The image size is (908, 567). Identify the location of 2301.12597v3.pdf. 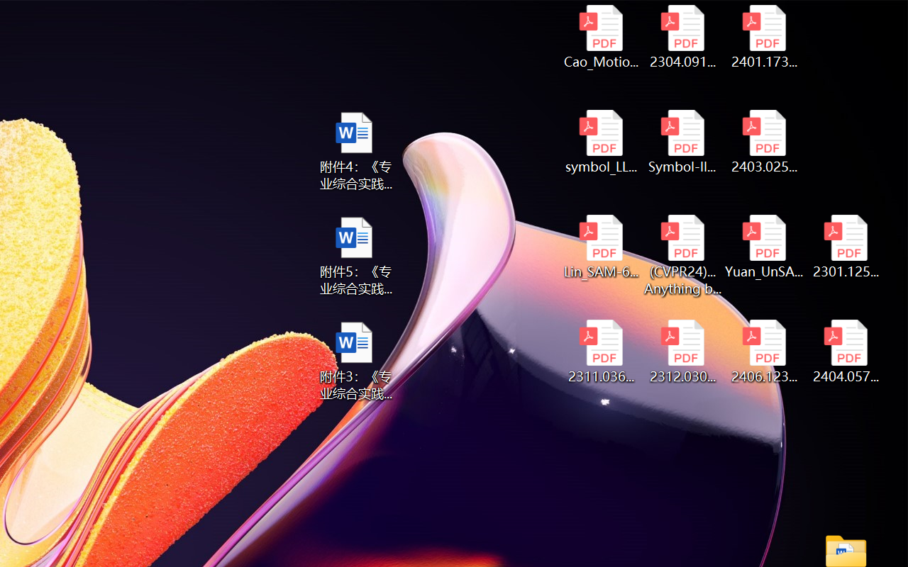
(846, 247).